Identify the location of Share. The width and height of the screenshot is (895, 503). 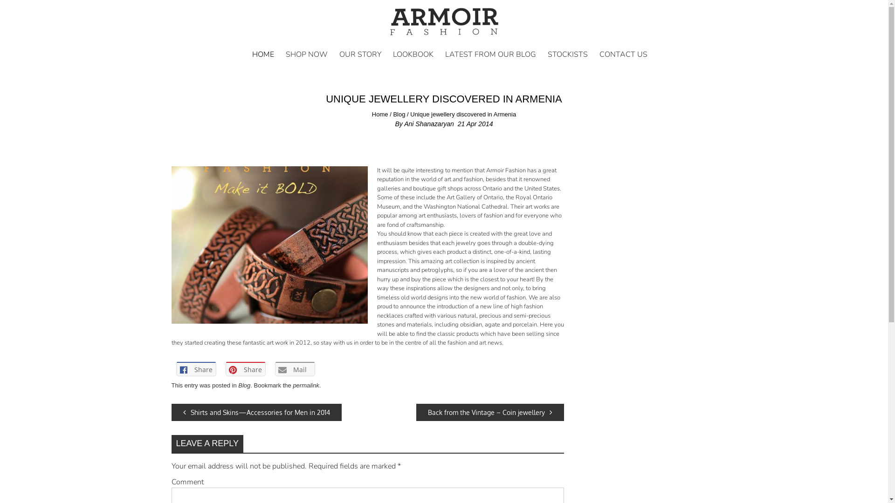
(196, 369).